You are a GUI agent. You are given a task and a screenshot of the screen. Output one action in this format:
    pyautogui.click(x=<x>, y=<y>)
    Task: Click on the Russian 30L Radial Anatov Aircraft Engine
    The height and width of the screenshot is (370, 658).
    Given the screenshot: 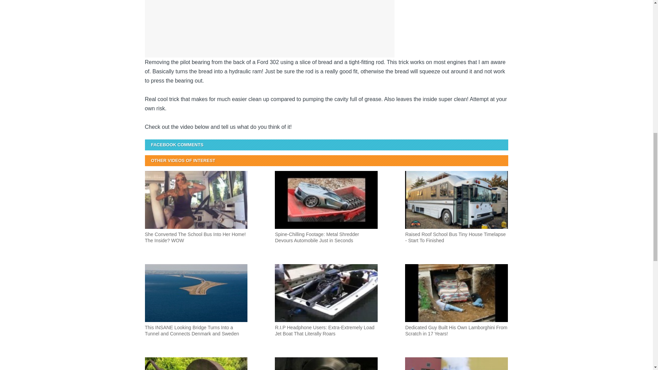 What is the action you would take?
    pyautogui.click(x=456, y=364)
    